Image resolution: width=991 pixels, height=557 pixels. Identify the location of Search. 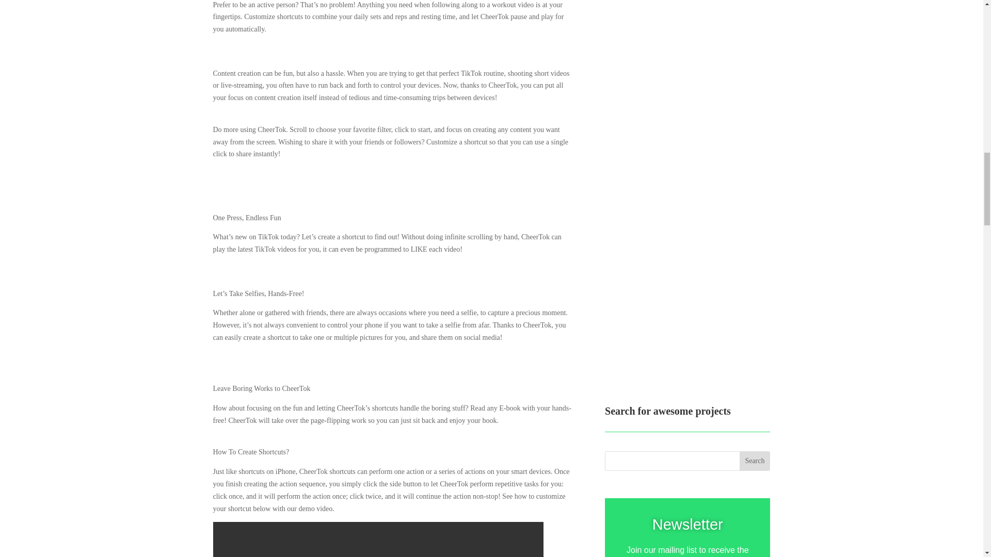
(755, 280).